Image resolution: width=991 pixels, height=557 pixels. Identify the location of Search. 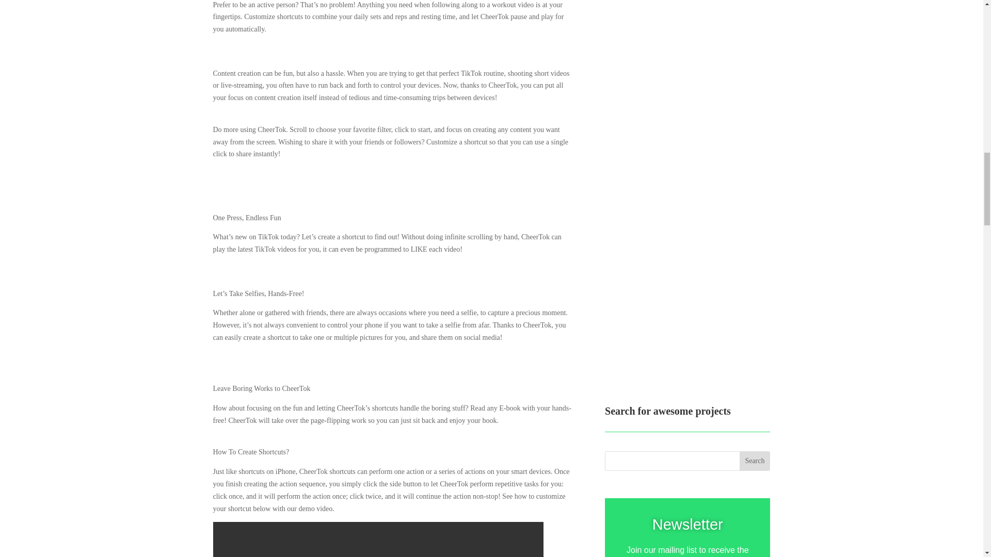
(755, 280).